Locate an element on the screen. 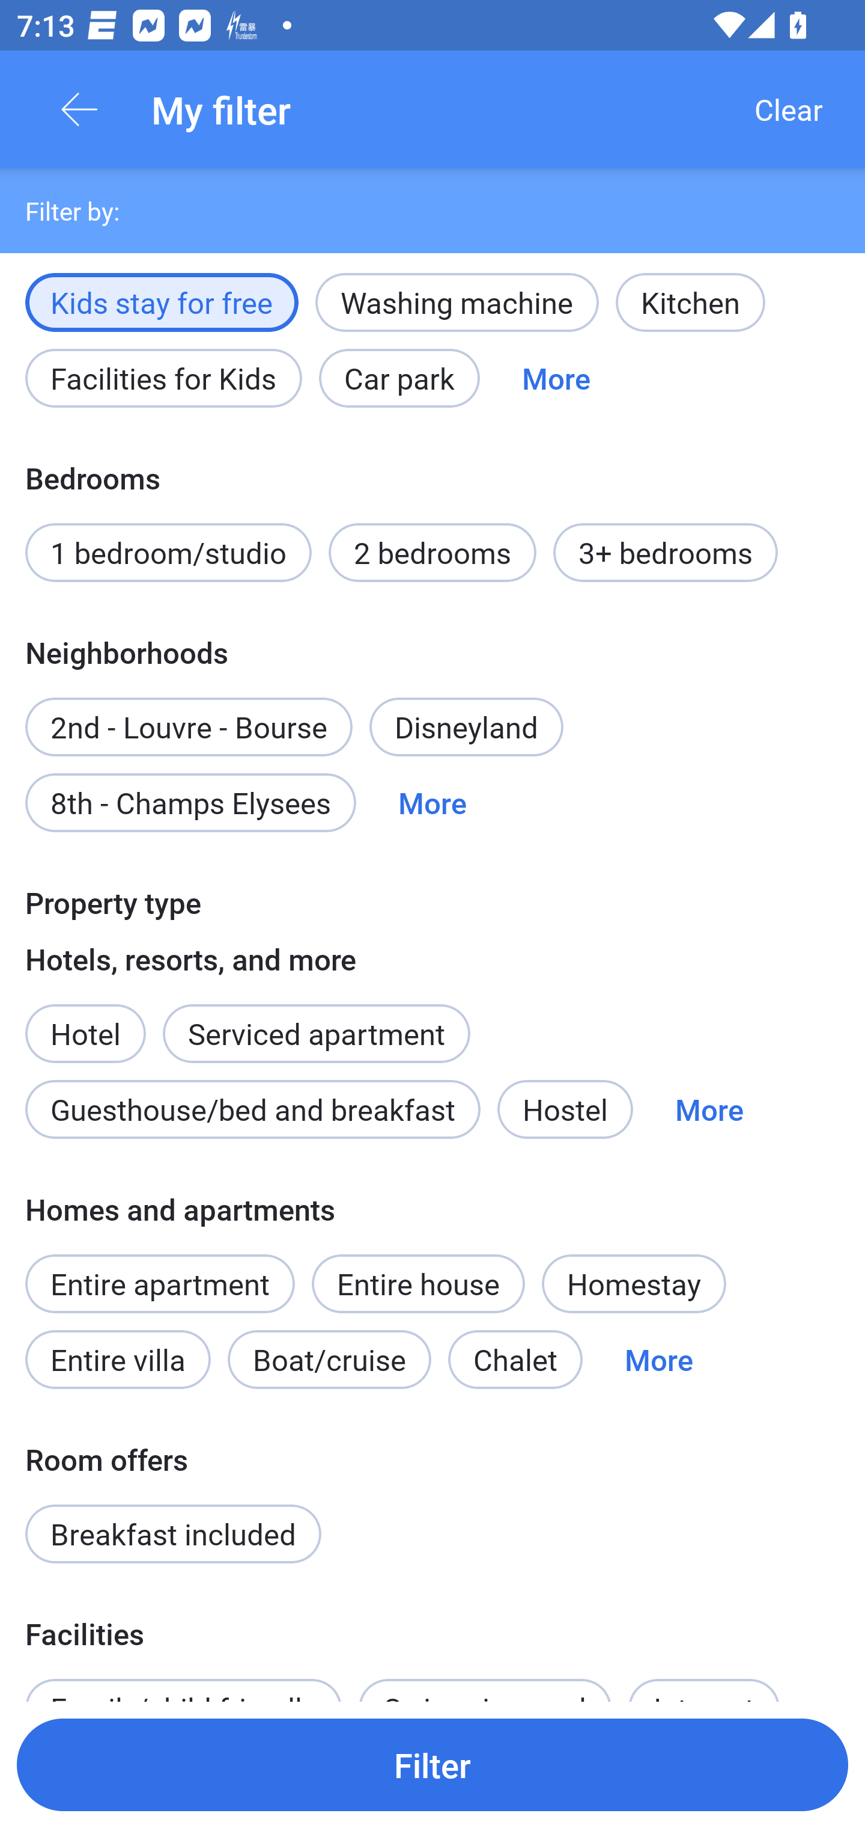 Image resolution: width=865 pixels, height=1828 pixels. 2nd - Louvre - Bourse is located at coordinates (189, 714).